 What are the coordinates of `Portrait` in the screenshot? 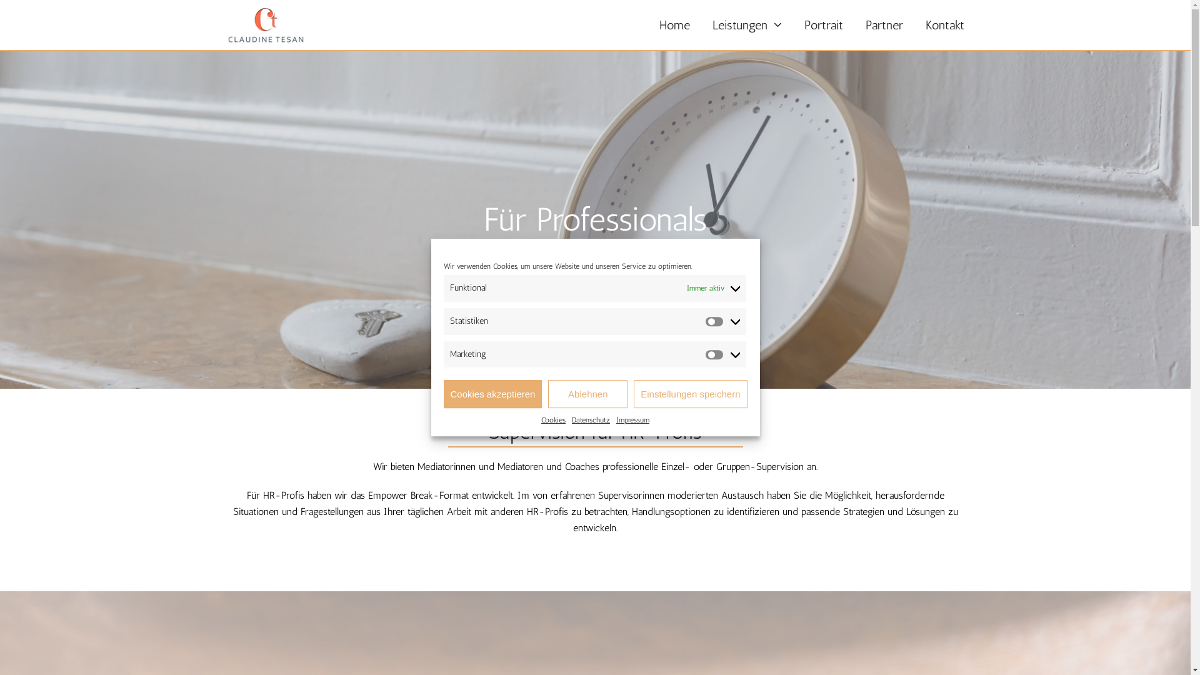 It's located at (823, 25).